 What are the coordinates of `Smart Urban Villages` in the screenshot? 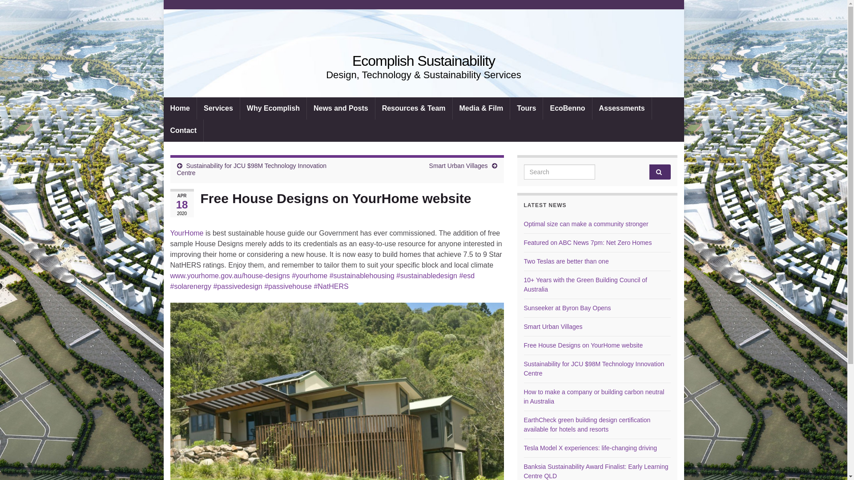 It's located at (553, 327).